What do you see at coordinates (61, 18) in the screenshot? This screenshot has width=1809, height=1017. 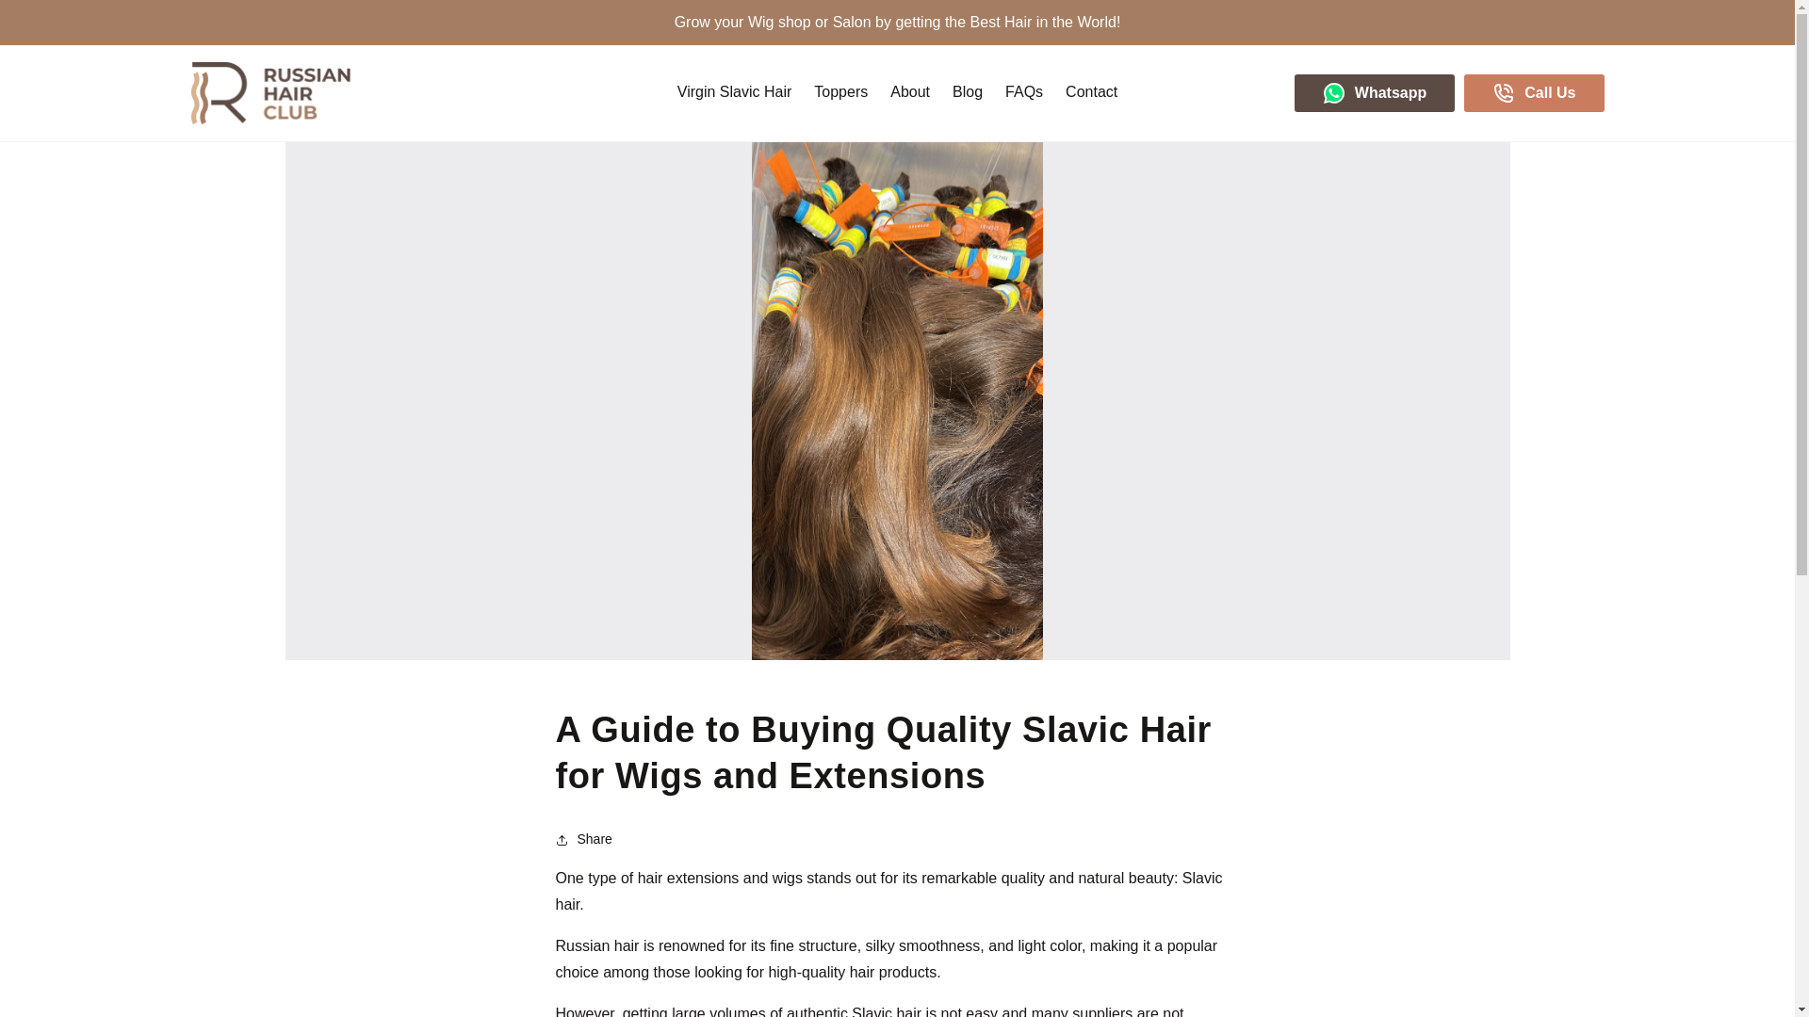 I see `Skip to content` at bounding box center [61, 18].